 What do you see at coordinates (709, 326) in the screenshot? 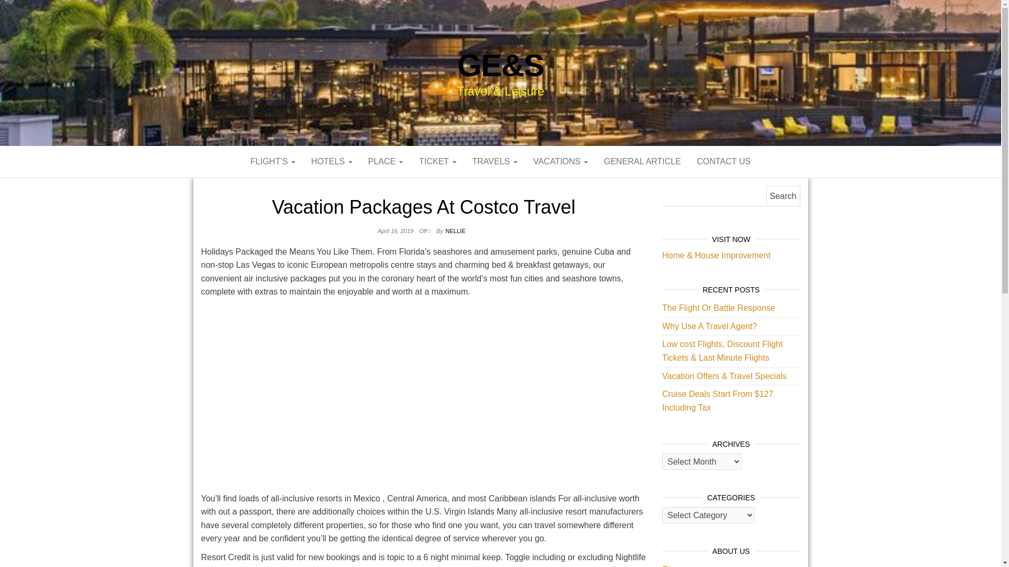
I see `Why Use A Travel Agent?` at bounding box center [709, 326].